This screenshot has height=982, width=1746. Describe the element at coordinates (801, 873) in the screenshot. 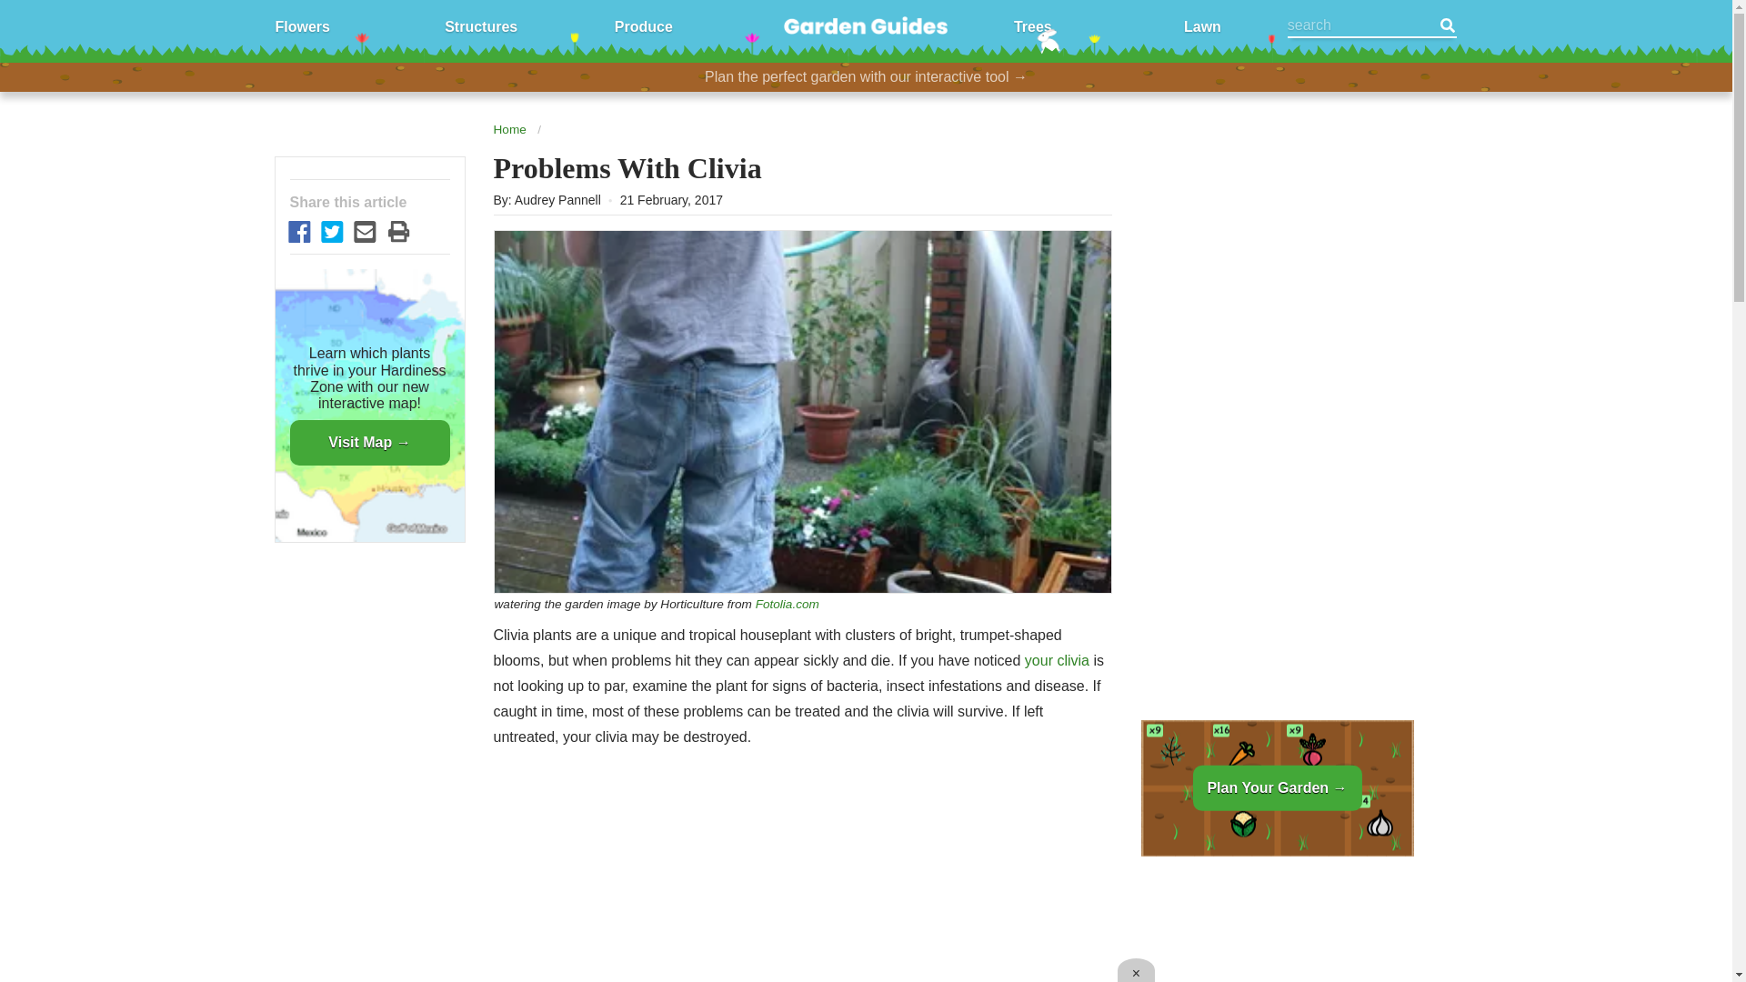

I see `Advertisement` at that location.